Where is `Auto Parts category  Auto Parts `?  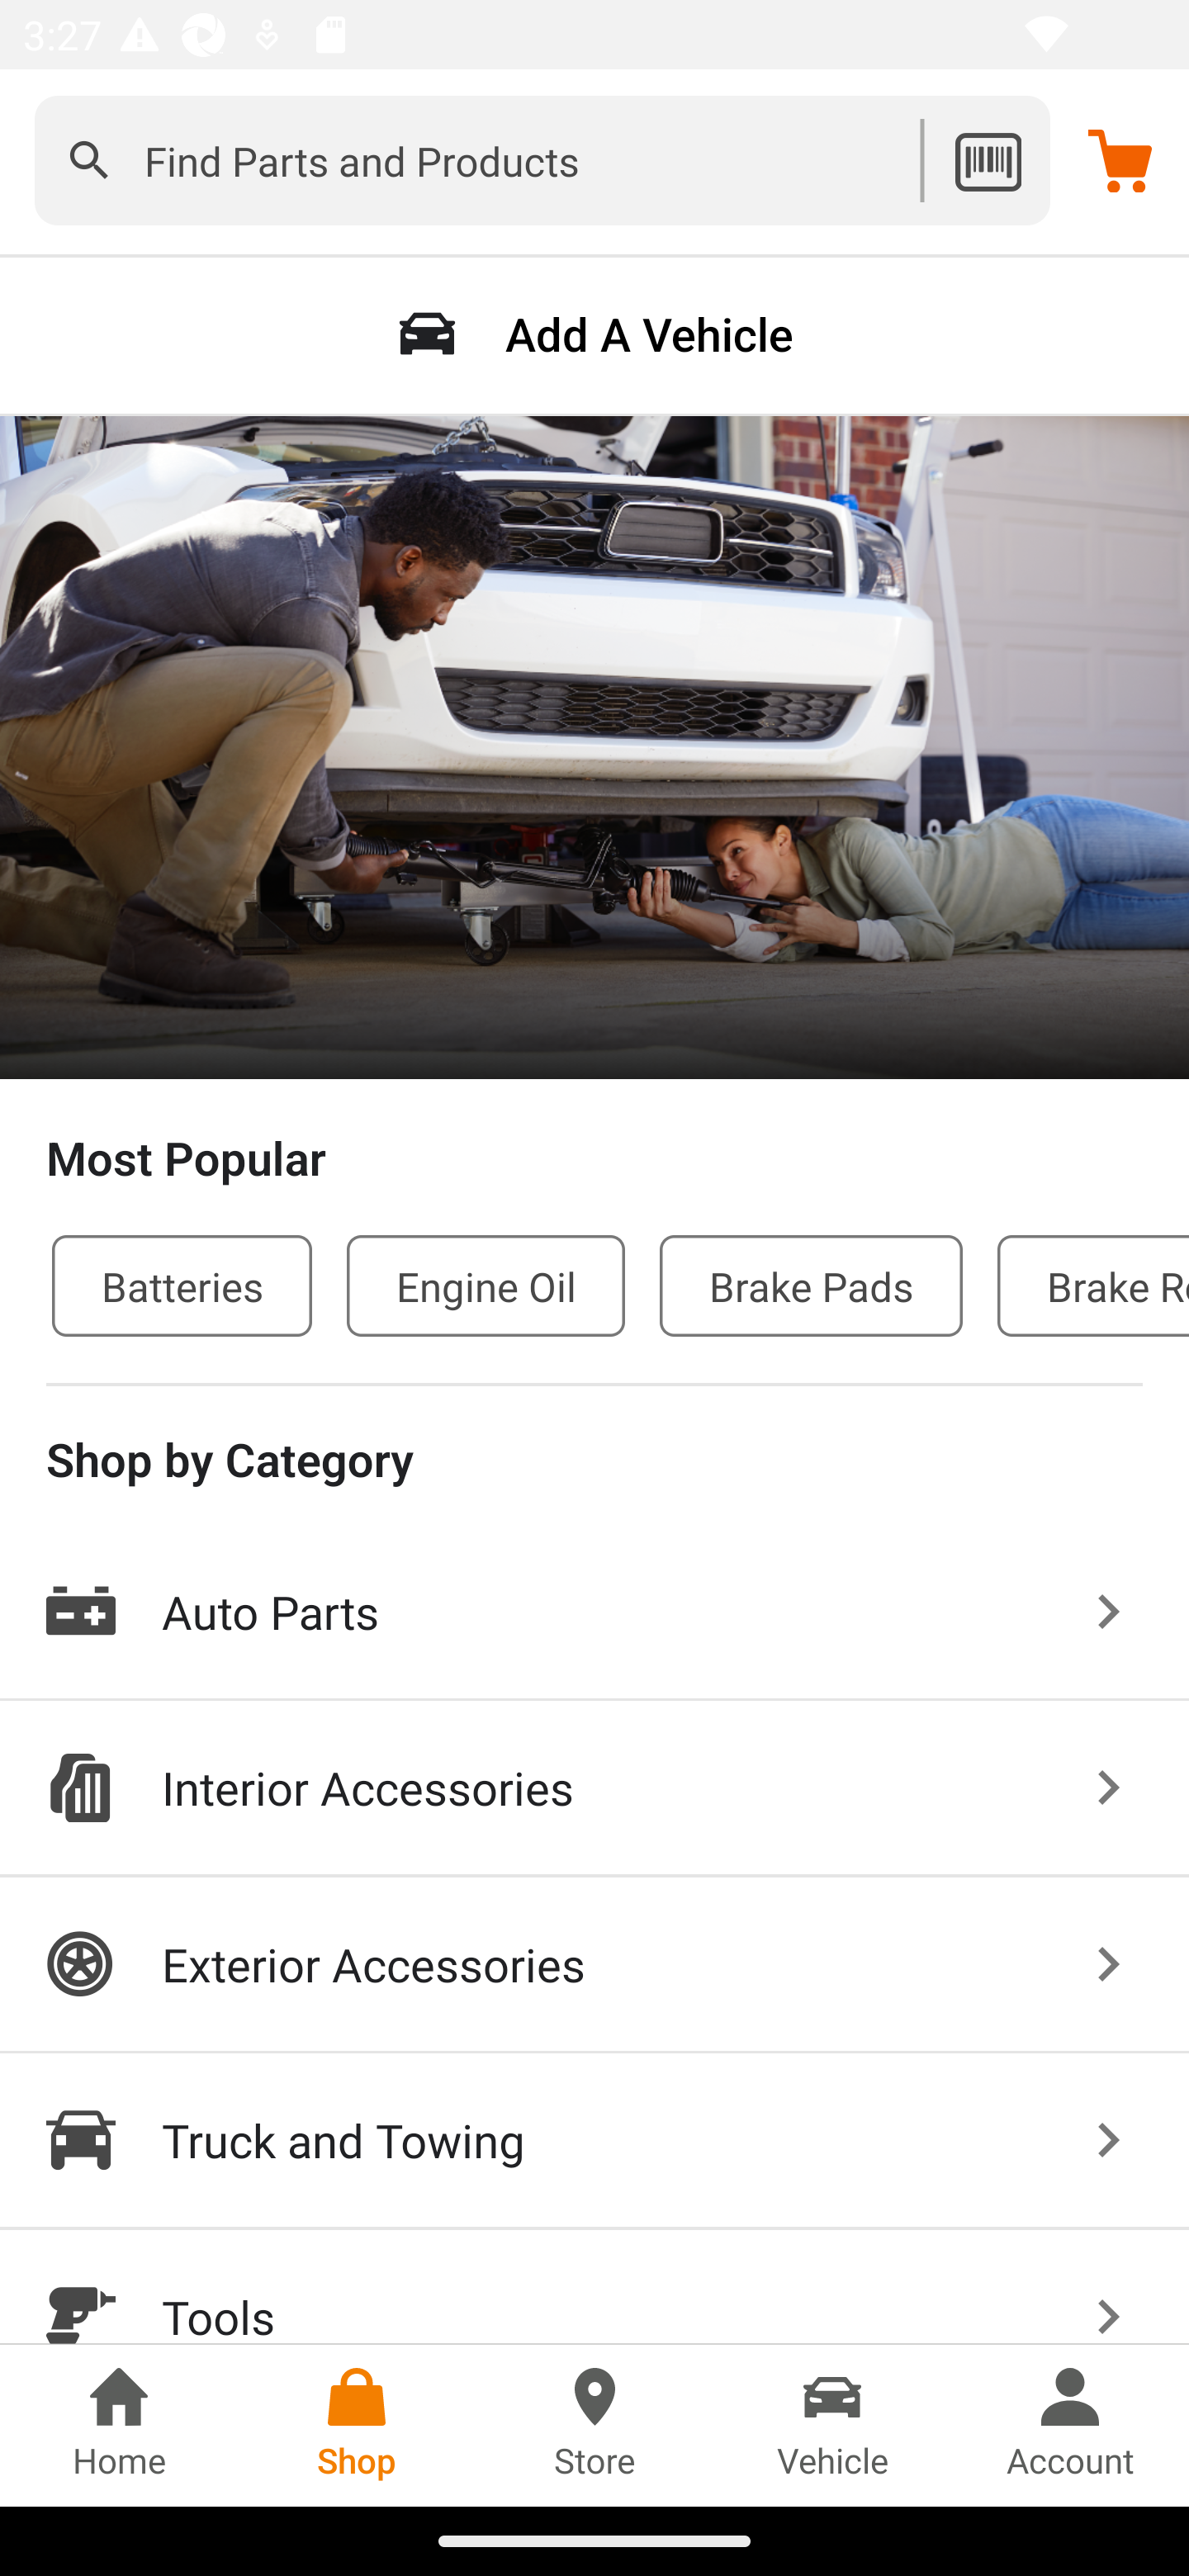 Auto Parts category  Auto Parts  is located at coordinates (594, 1612).